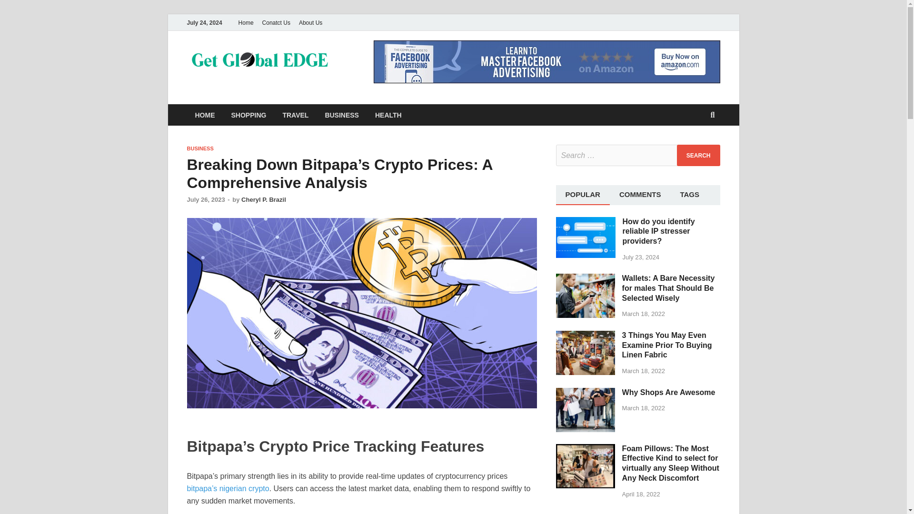 The width and height of the screenshot is (914, 514). What do you see at coordinates (246, 22) in the screenshot?
I see `Home` at bounding box center [246, 22].